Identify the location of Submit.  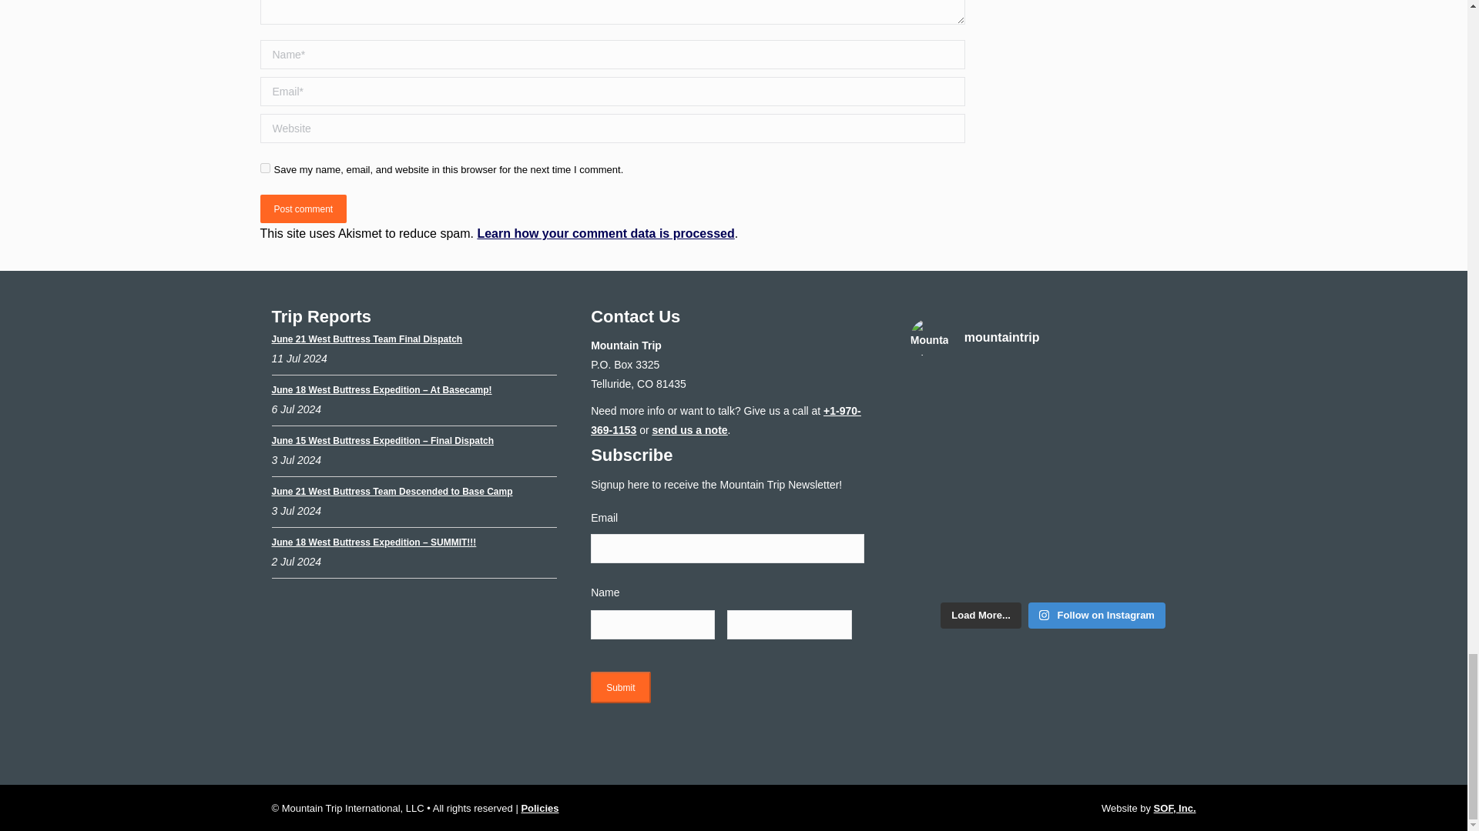
(620, 686).